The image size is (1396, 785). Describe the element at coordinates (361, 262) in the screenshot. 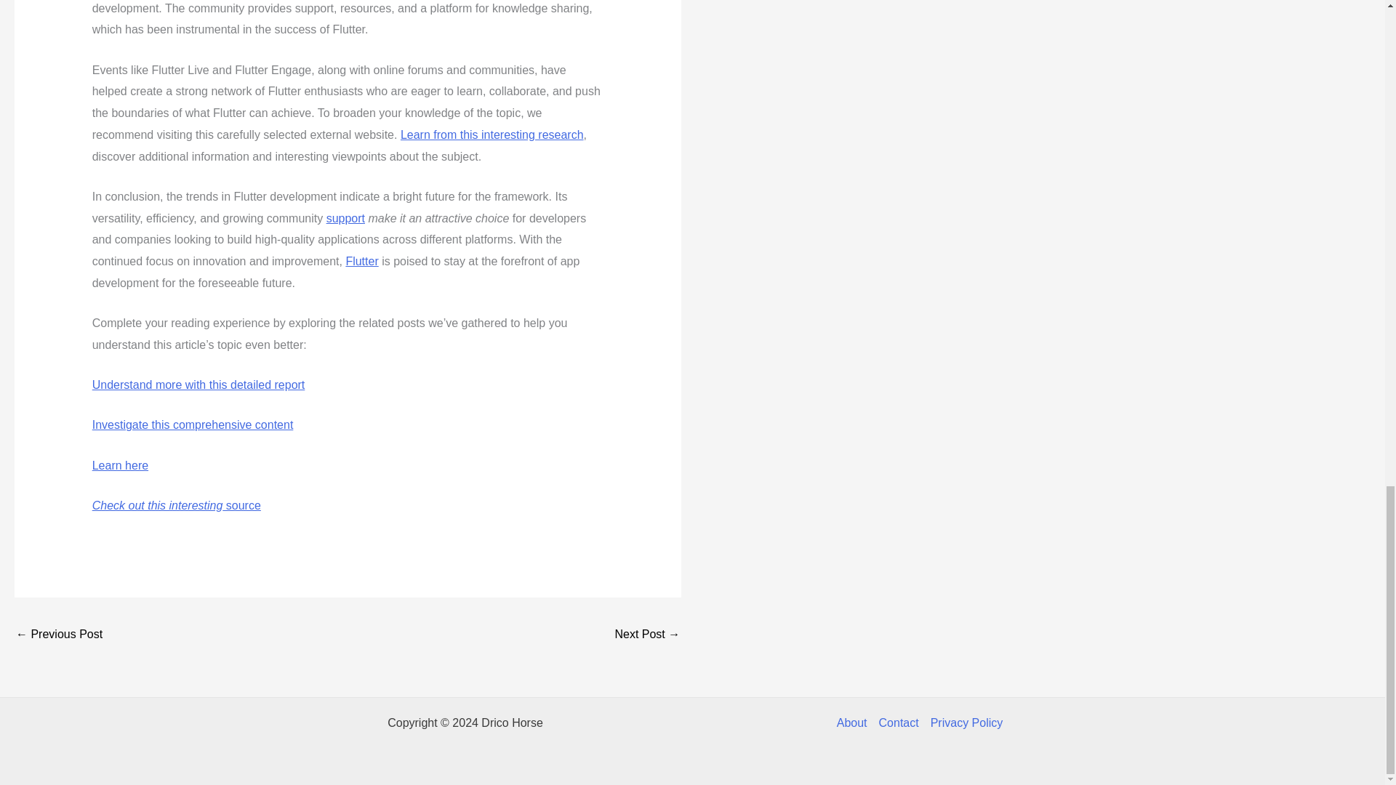

I see `Flutter` at that location.